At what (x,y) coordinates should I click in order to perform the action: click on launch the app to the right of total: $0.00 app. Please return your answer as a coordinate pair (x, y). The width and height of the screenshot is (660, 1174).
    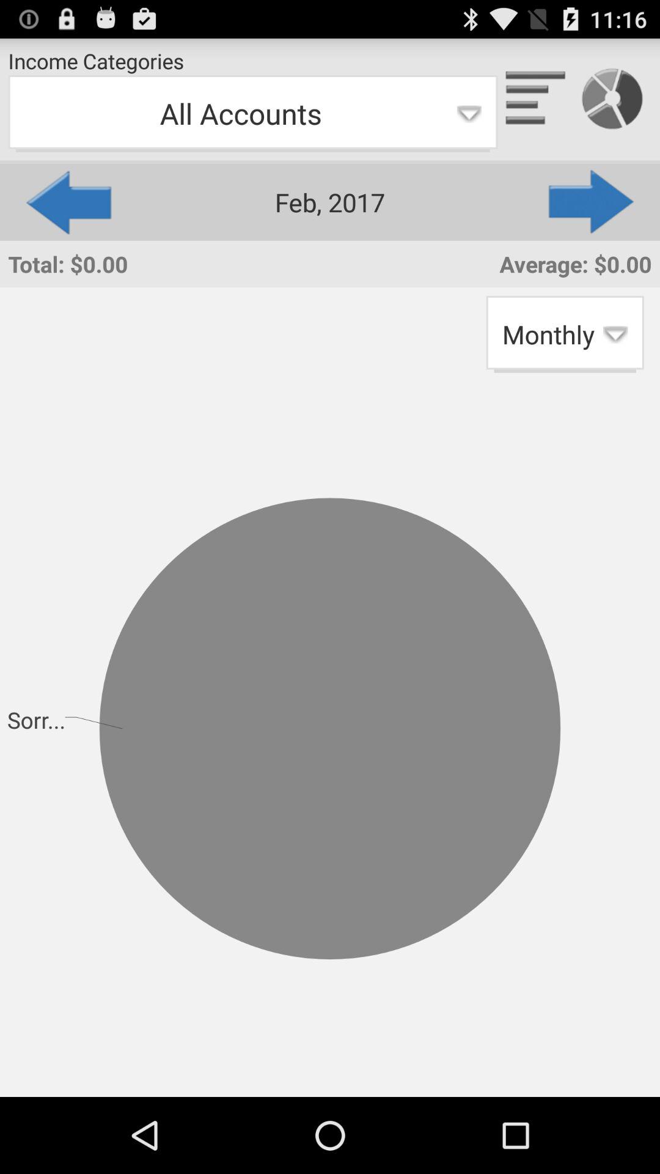
    Looking at the image, I should click on (565, 334).